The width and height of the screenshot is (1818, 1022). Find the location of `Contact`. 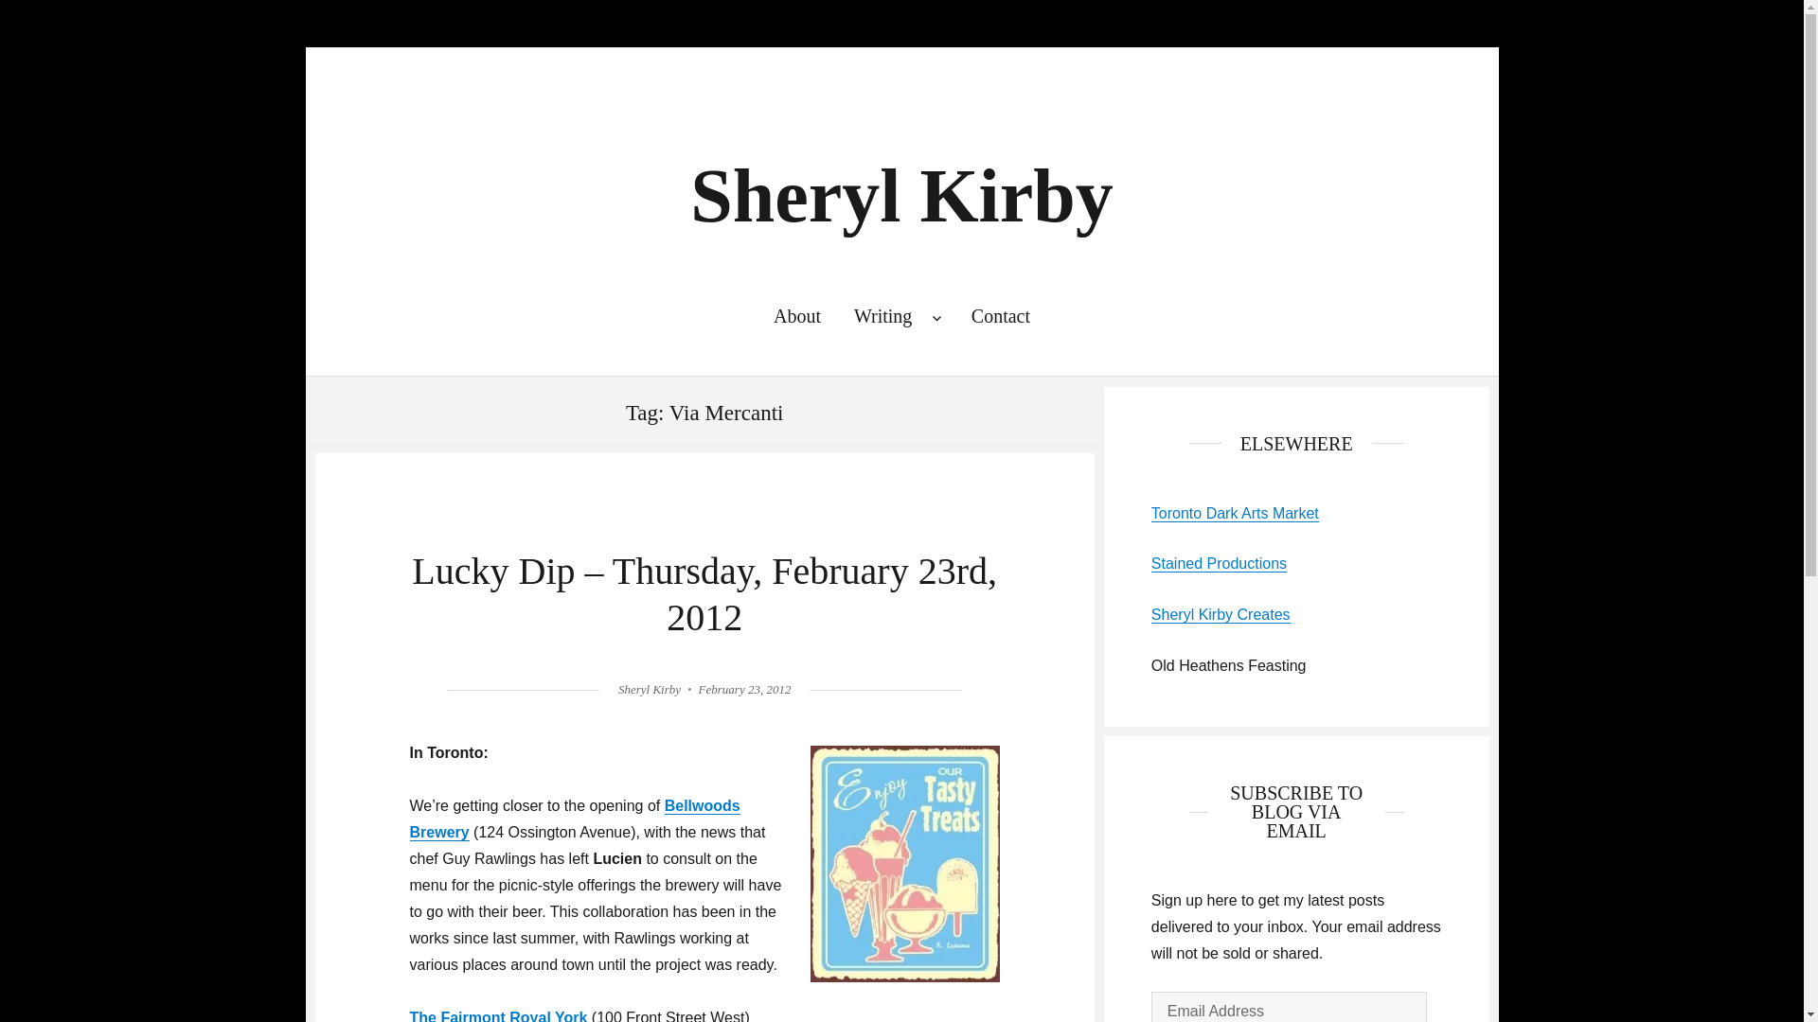

Contact is located at coordinates (1000, 316).